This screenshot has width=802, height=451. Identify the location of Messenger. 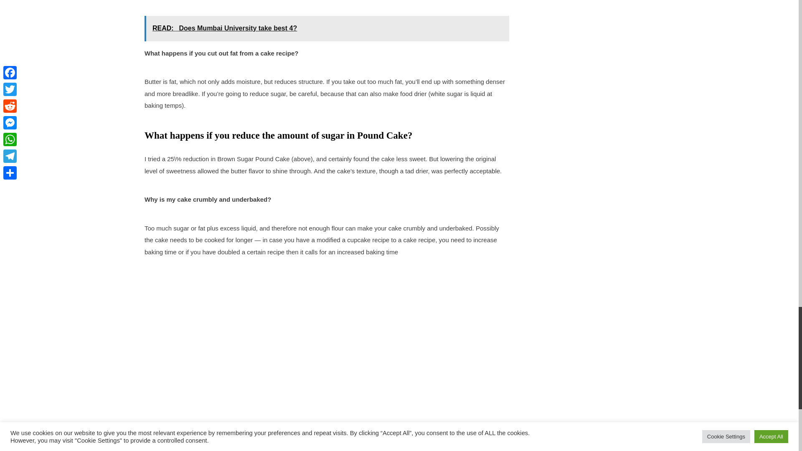
(203, 443).